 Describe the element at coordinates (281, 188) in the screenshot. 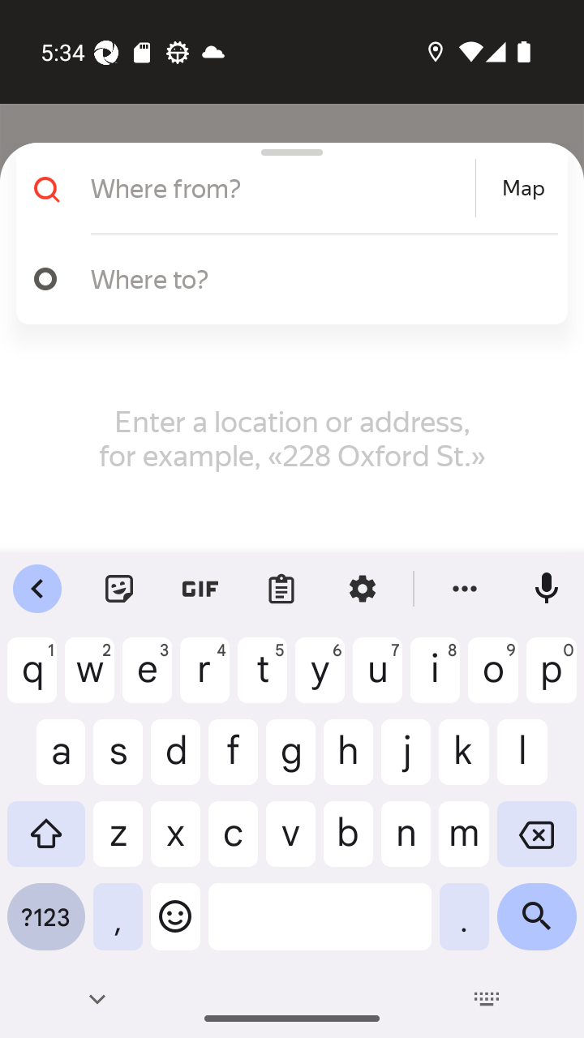

I see `Where from?` at that location.